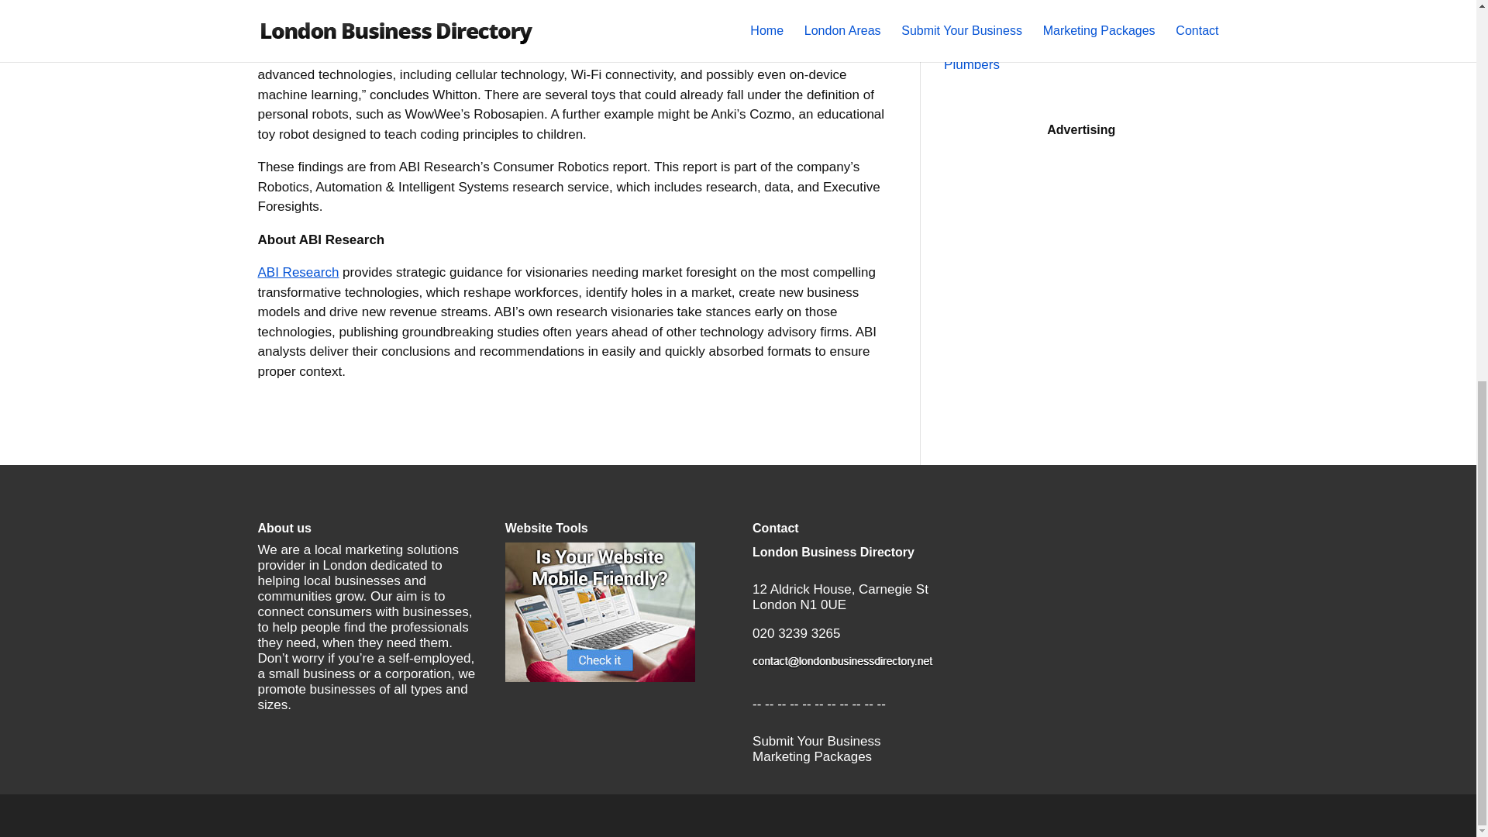 This screenshot has width=1488, height=837. Describe the element at coordinates (972, 64) in the screenshot. I see `Plumbers` at that location.